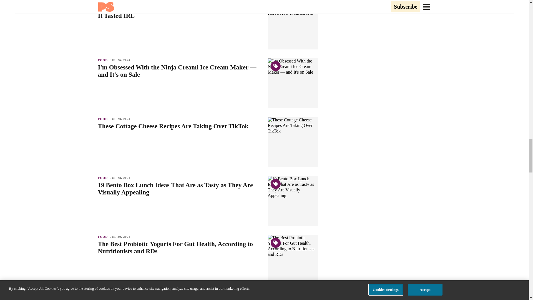 The width and height of the screenshot is (533, 300). What do you see at coordinates (104, 236) in the screenshot?
I see `FOOD` at bounding box center [104, 236].